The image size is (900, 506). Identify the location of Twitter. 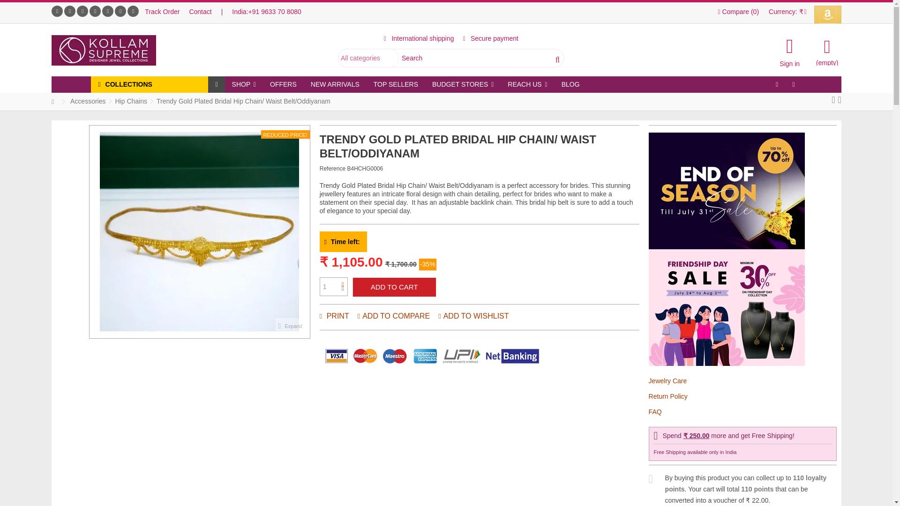
(69, 11).